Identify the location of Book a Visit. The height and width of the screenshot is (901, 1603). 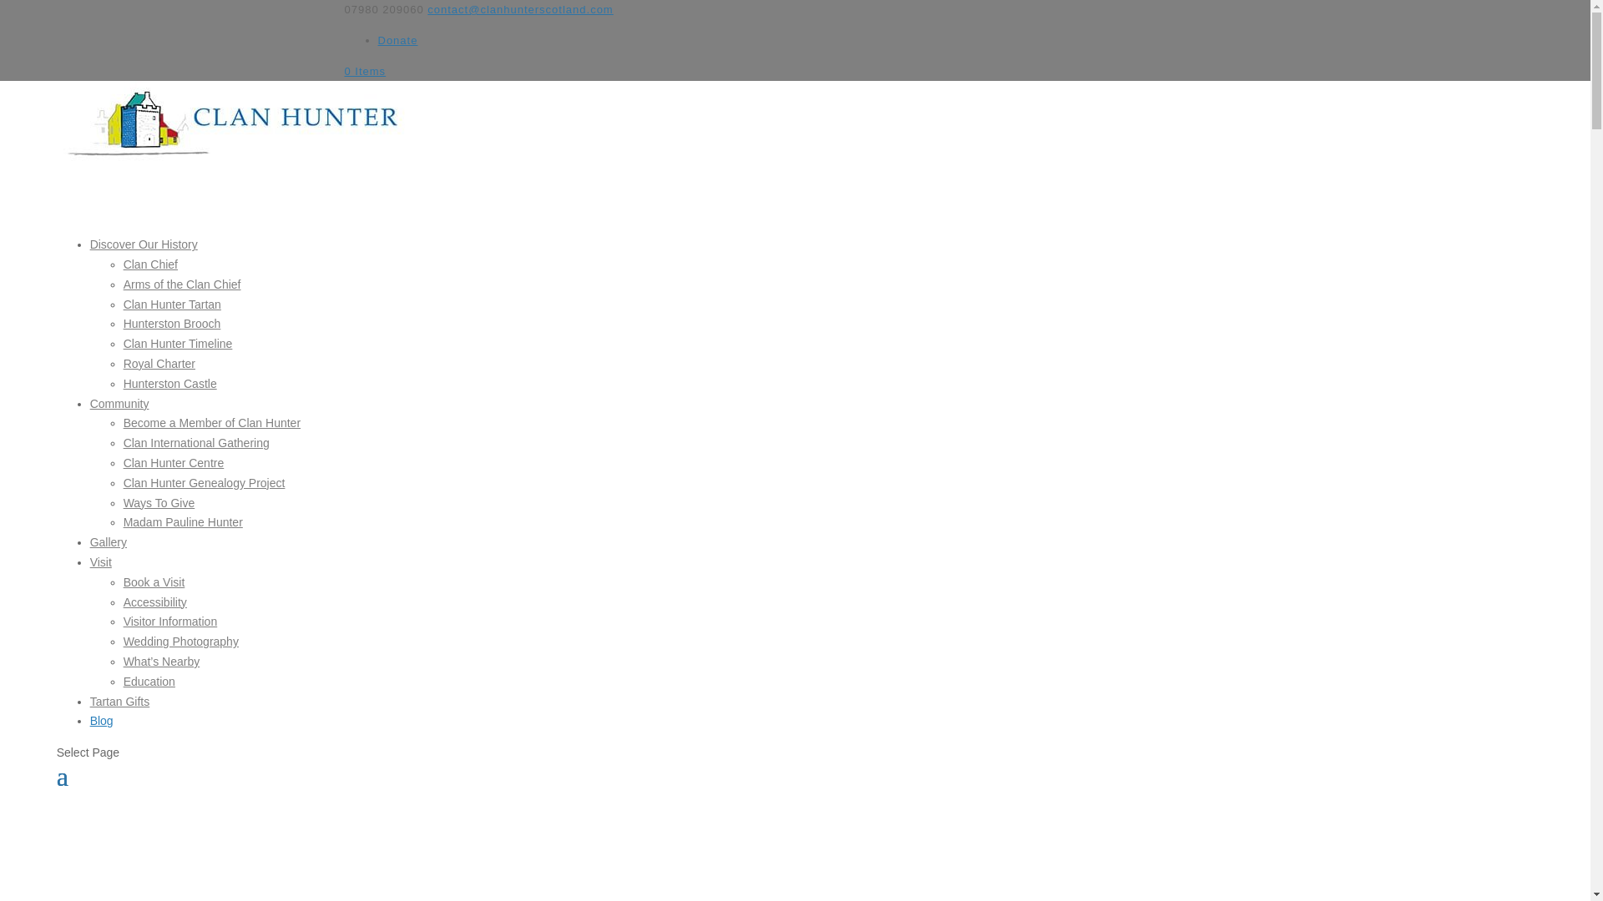
(154, 582).